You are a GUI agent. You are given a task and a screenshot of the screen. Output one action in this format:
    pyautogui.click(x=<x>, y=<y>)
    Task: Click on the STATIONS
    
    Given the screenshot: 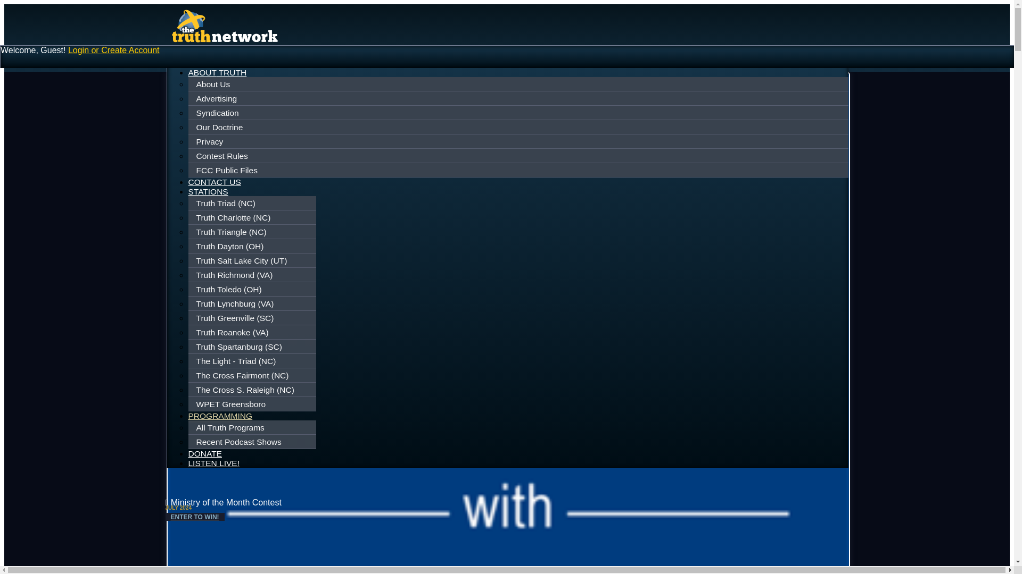 What is the action you would take?
    pyautogui.click(x=208, y=191)
    